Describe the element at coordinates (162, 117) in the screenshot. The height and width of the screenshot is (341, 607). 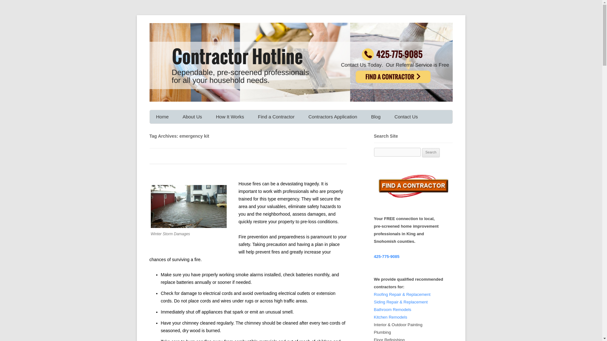
I see `Home` at that location.